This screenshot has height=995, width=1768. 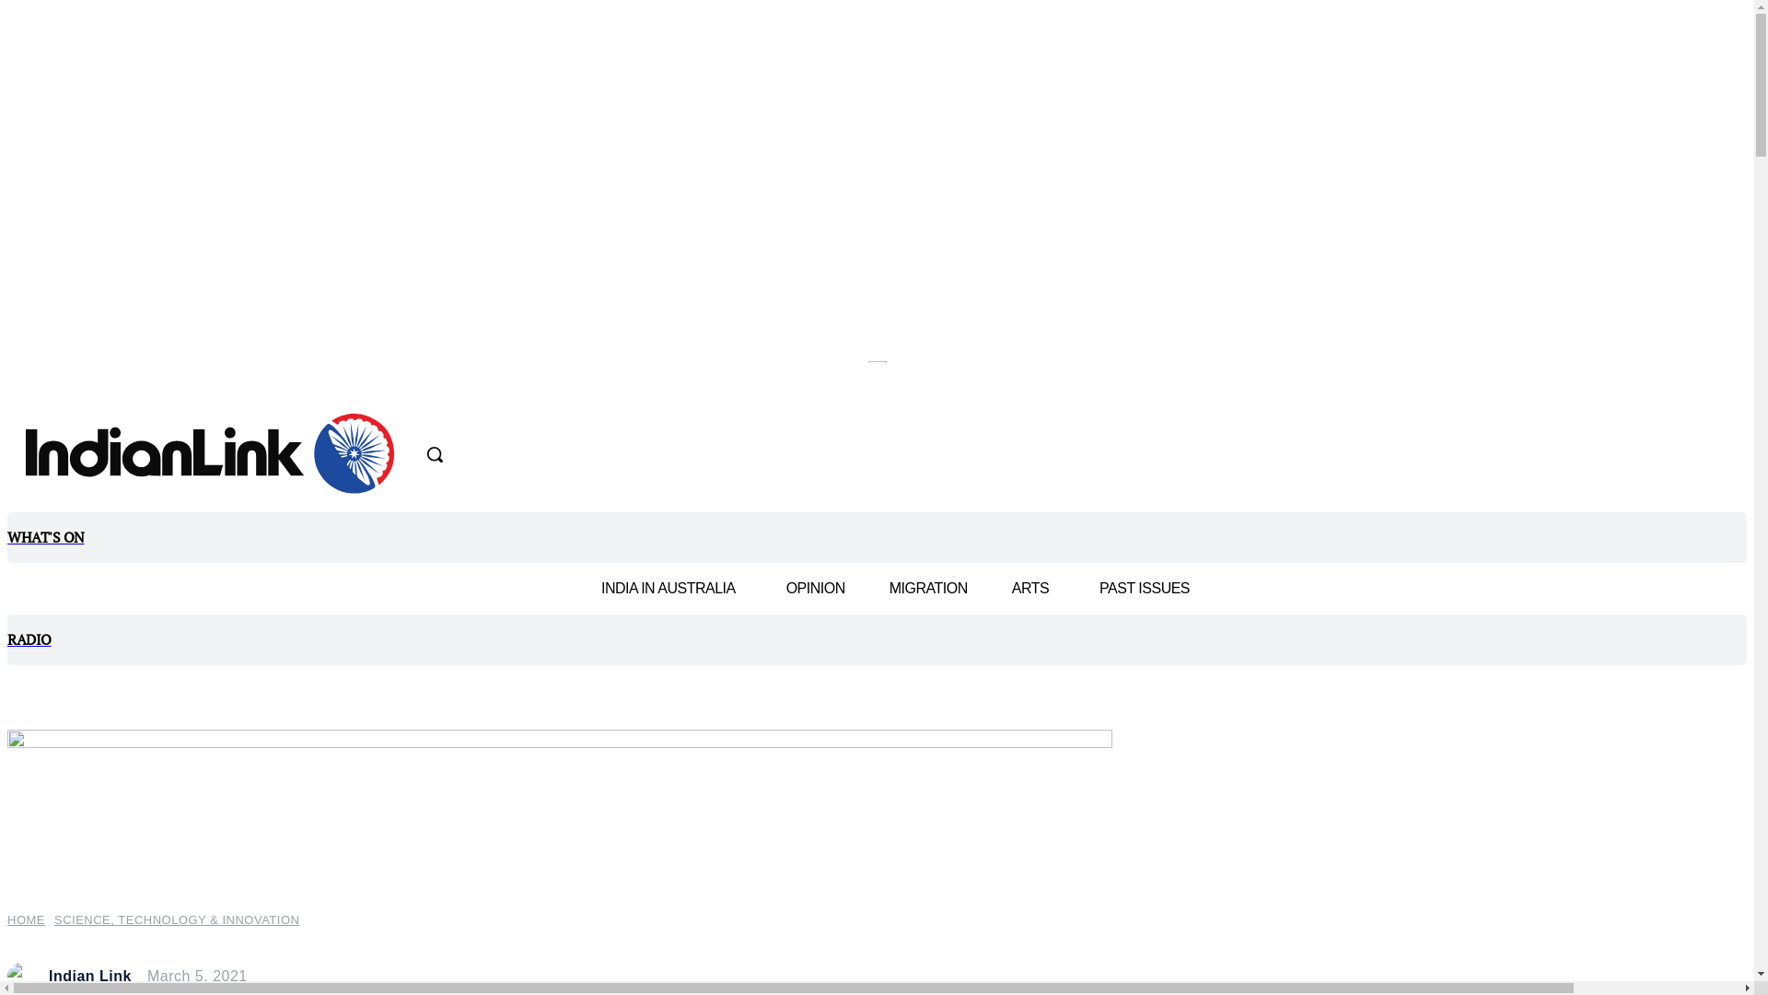 I want to click on Indian Link, so click(x=26, y=977).